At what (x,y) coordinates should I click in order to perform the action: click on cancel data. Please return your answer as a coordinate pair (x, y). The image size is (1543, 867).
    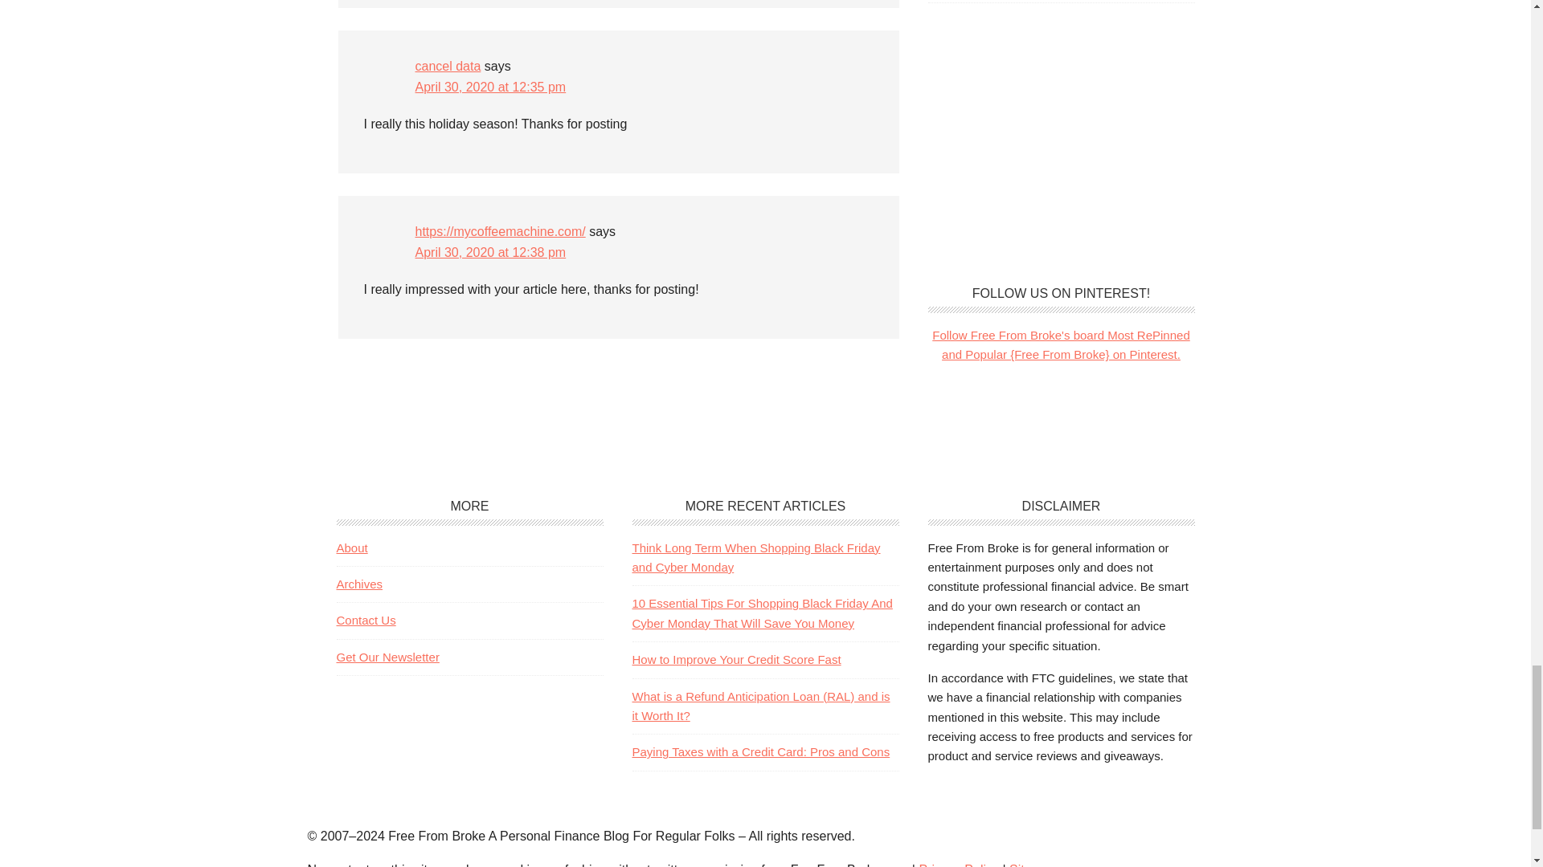
    Looking at the image, I should click on (447, 66).